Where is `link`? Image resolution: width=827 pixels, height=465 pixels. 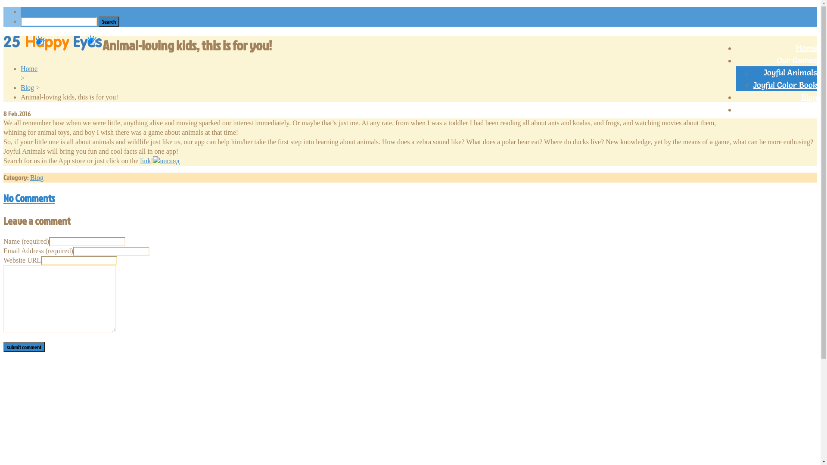
link is located at coordinates (146, 161).